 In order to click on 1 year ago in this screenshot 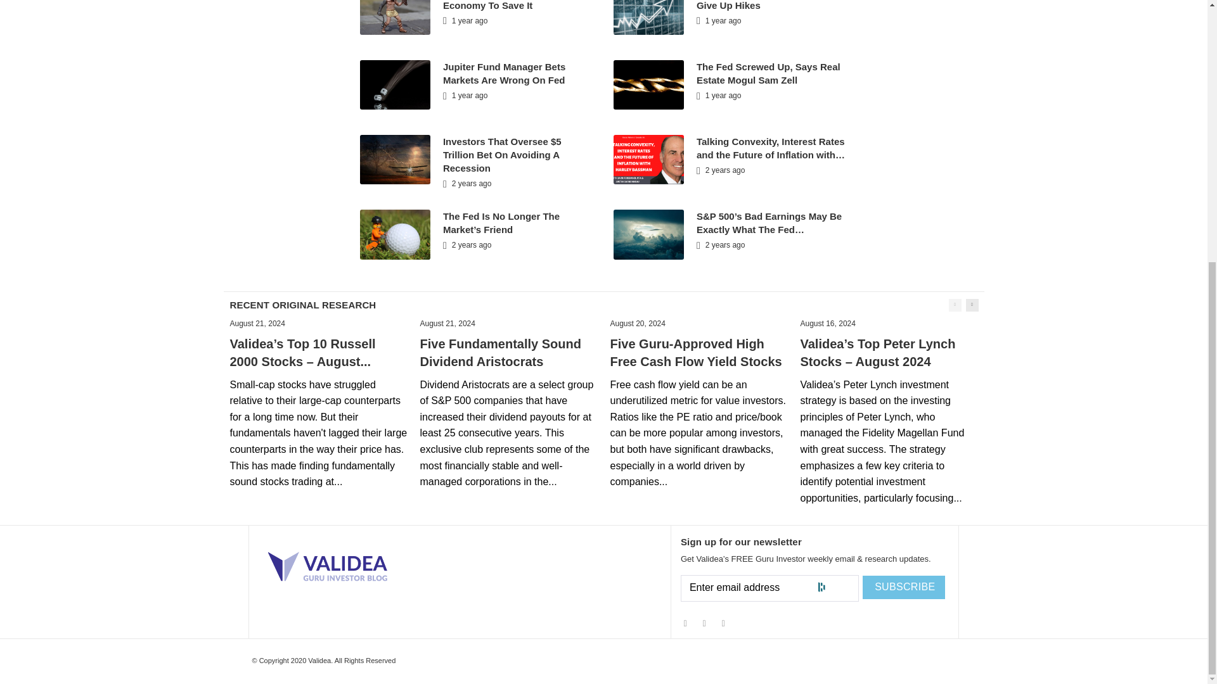, I will do `click(719, 95)`.